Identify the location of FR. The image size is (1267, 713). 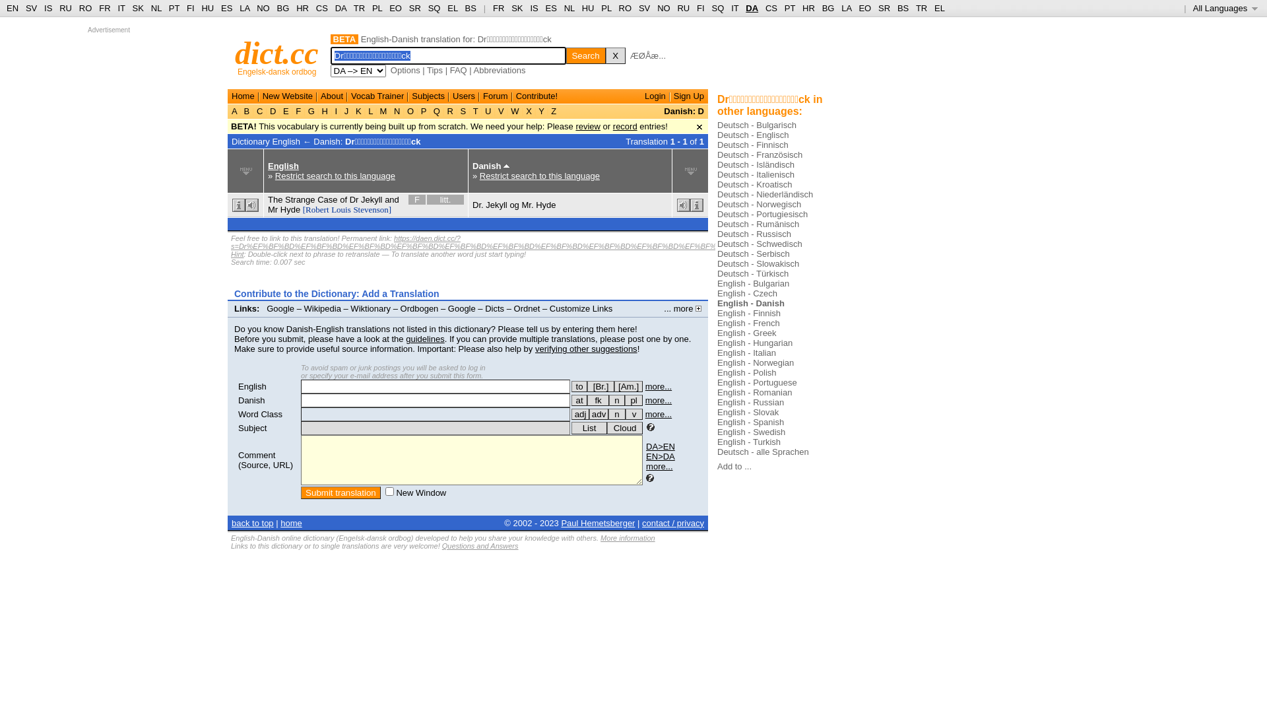
(104, 8).